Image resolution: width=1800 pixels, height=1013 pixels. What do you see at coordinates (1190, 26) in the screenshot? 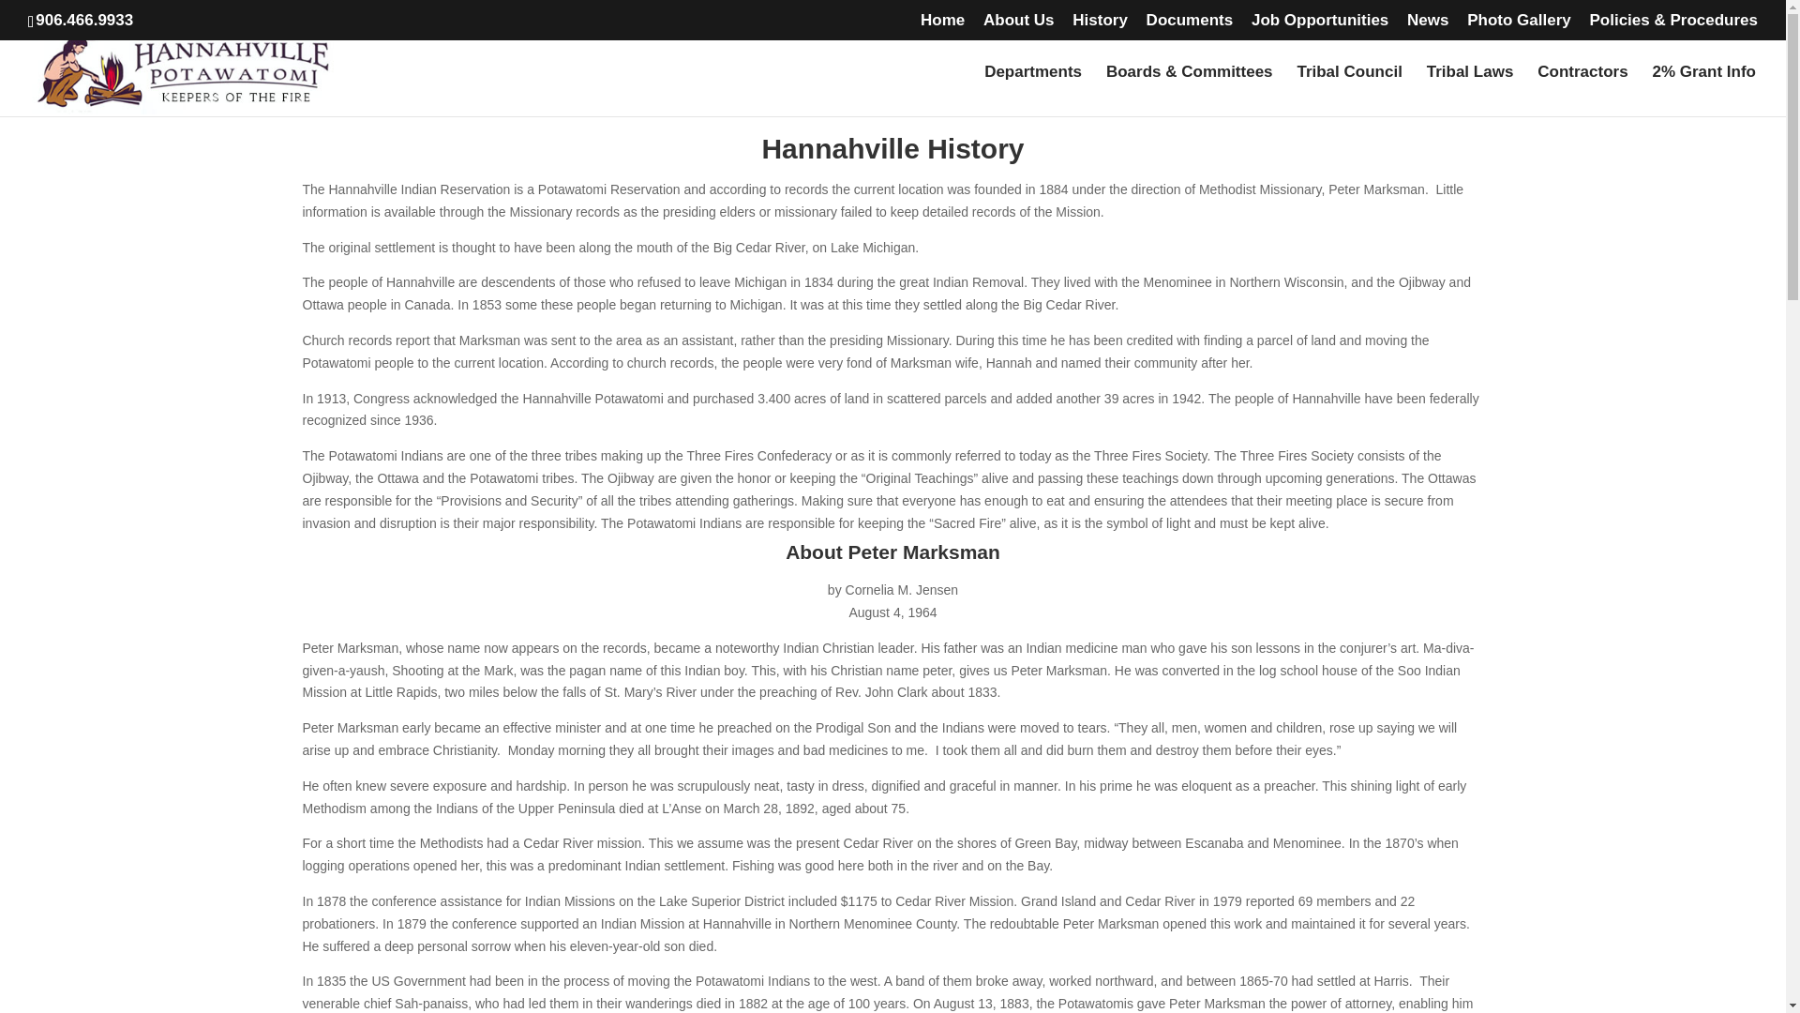
I see `Documents` at bounding box center [1190, 26].